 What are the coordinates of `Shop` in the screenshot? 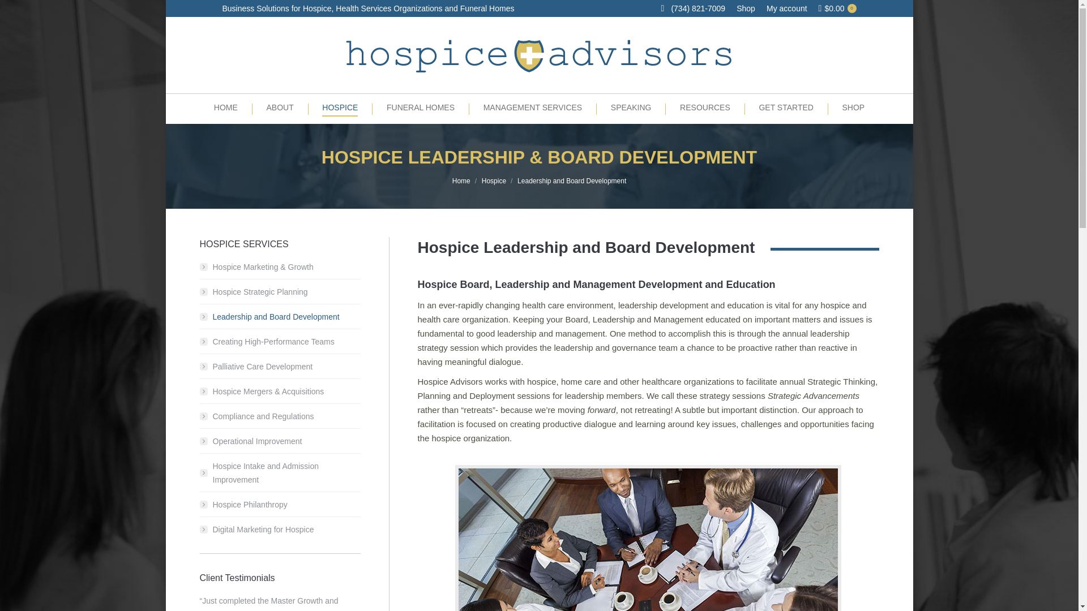 It's located at (746, 8).